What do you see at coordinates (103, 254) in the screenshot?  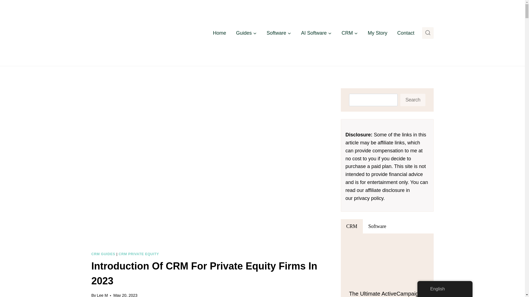 I see `CRM GUIDES` at bounding box center [103, 254].